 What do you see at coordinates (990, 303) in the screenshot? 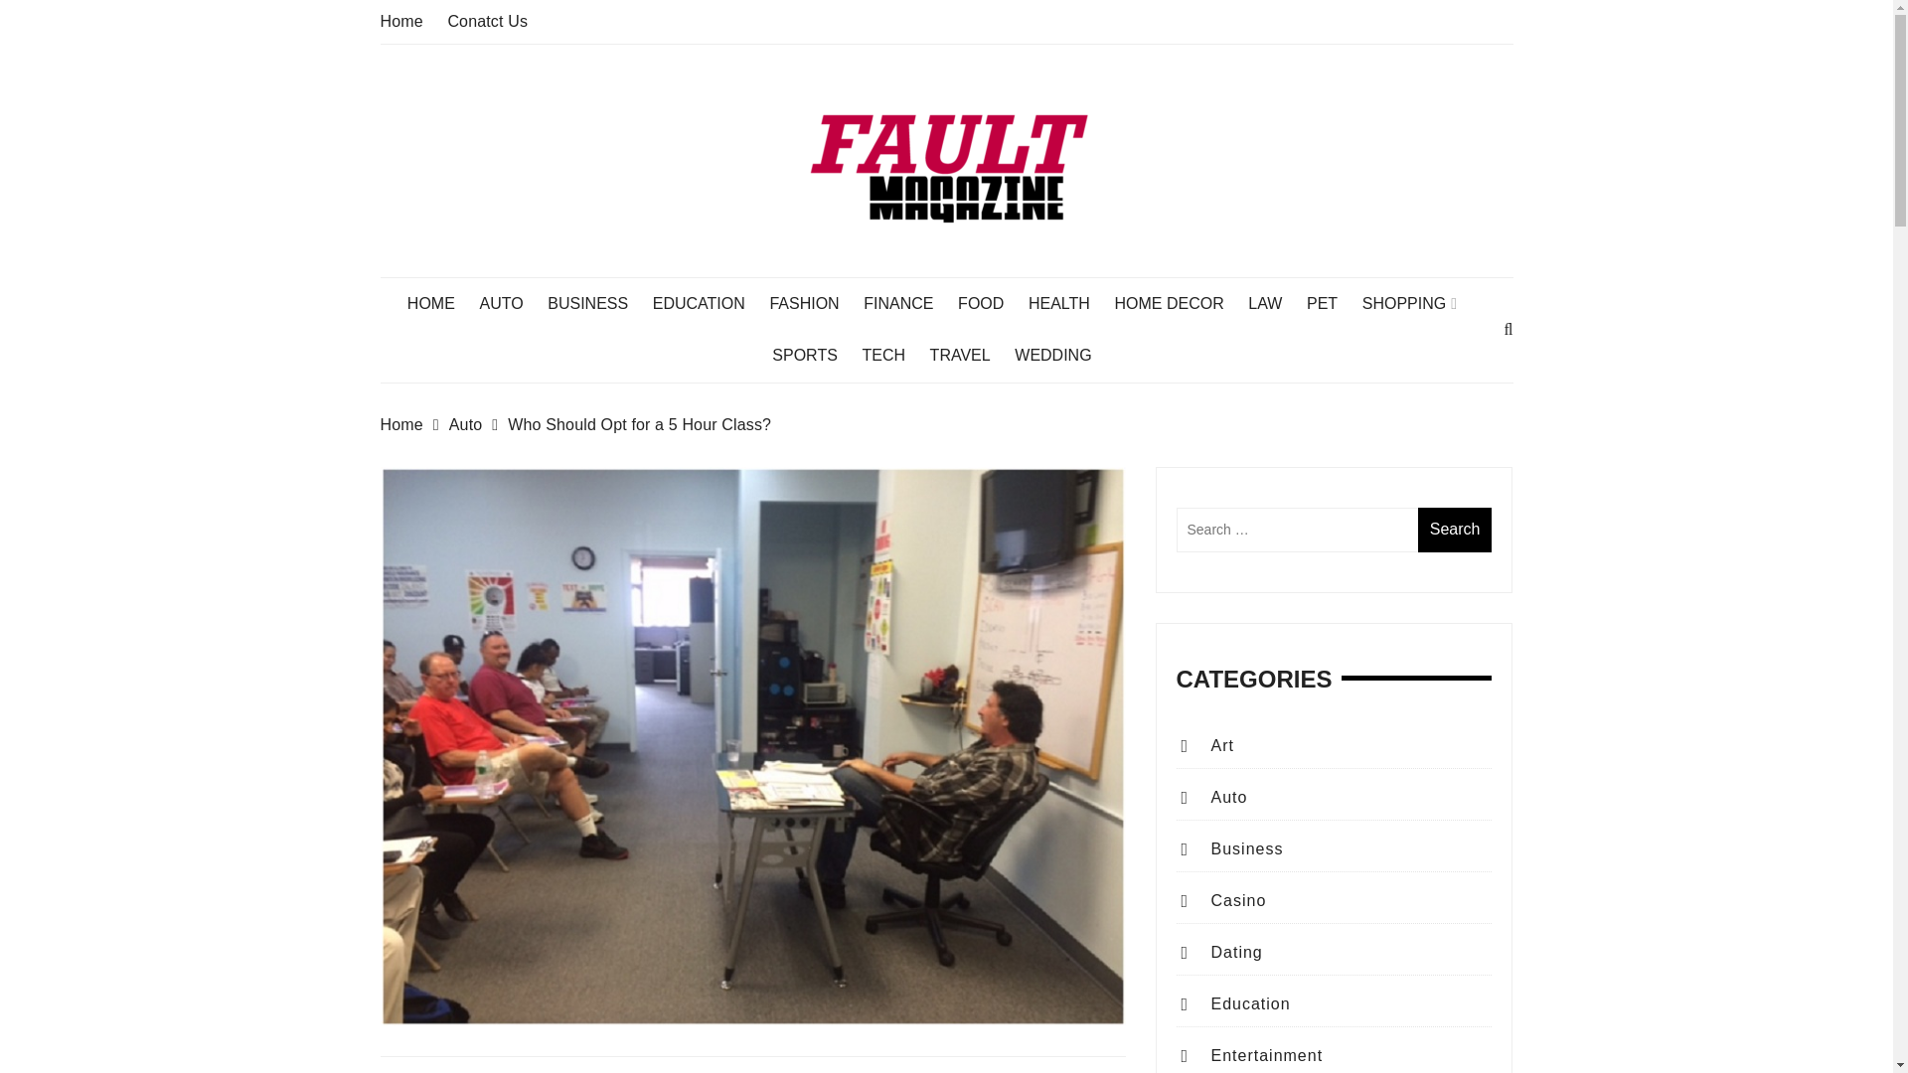
I see `FOOD` at bounding box center [990, 303].